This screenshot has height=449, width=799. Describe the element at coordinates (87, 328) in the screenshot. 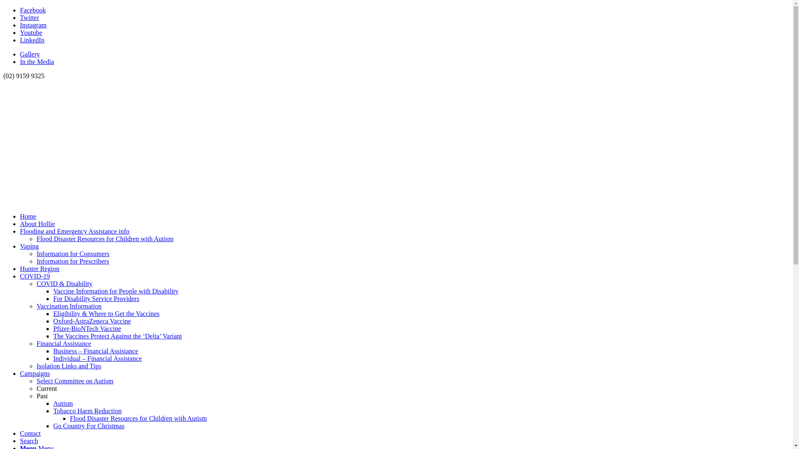

I see `Pfizer-BioNTech Vaccine` at that location.